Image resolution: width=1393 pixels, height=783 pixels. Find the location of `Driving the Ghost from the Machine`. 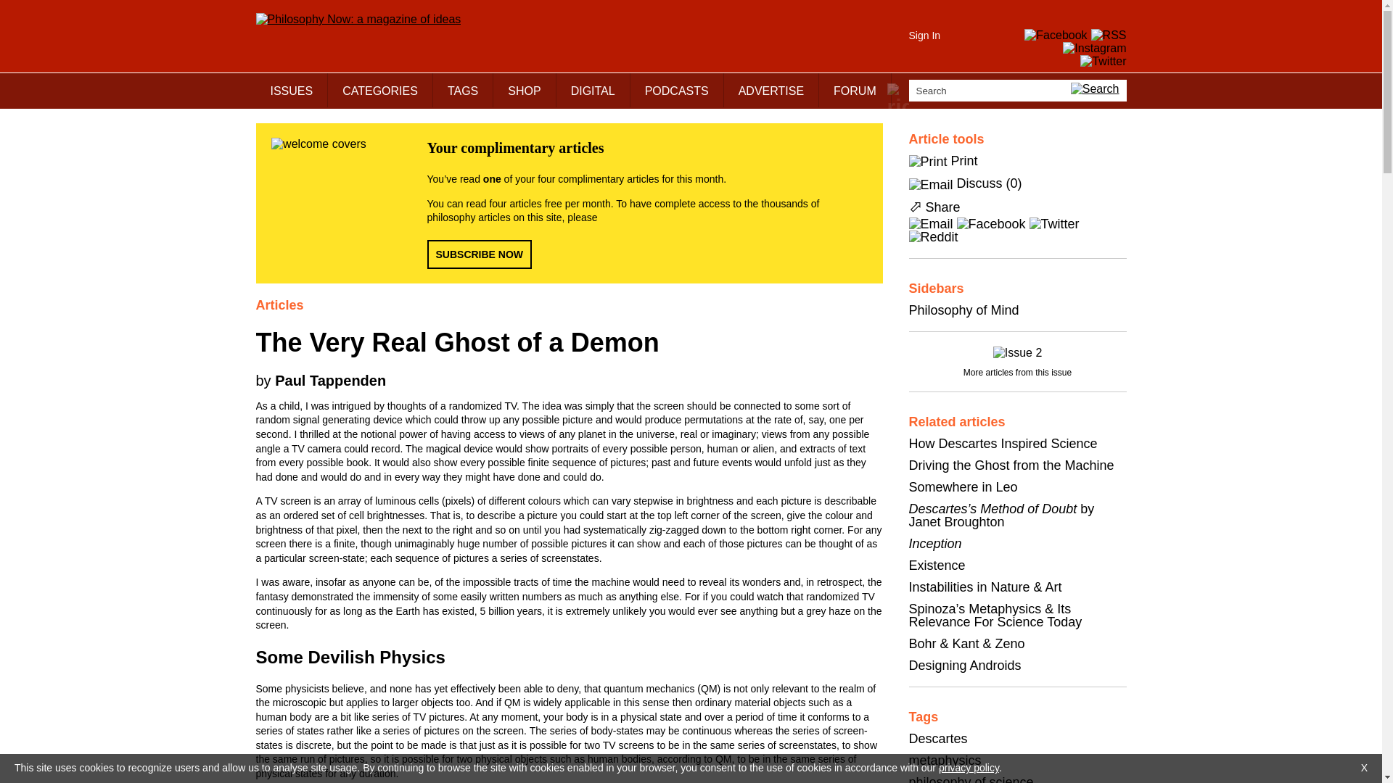

Driving the Ghost from the Machine is located at coordinates (1010, 465).